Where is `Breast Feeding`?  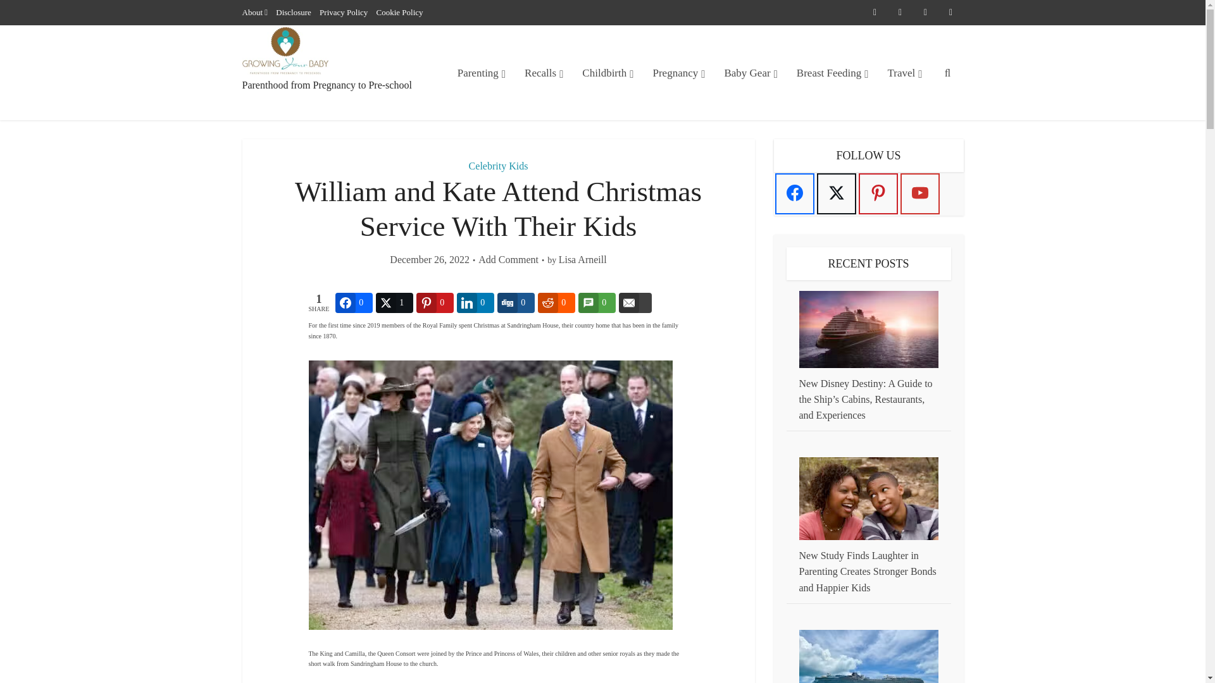 Breast Feeding is located at coordinates (833, 73).